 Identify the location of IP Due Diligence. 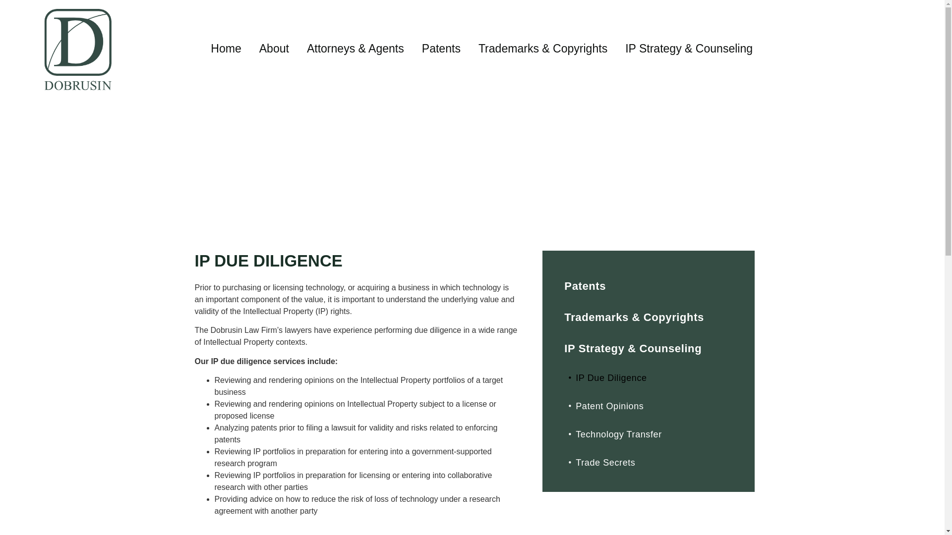
(648, 378).